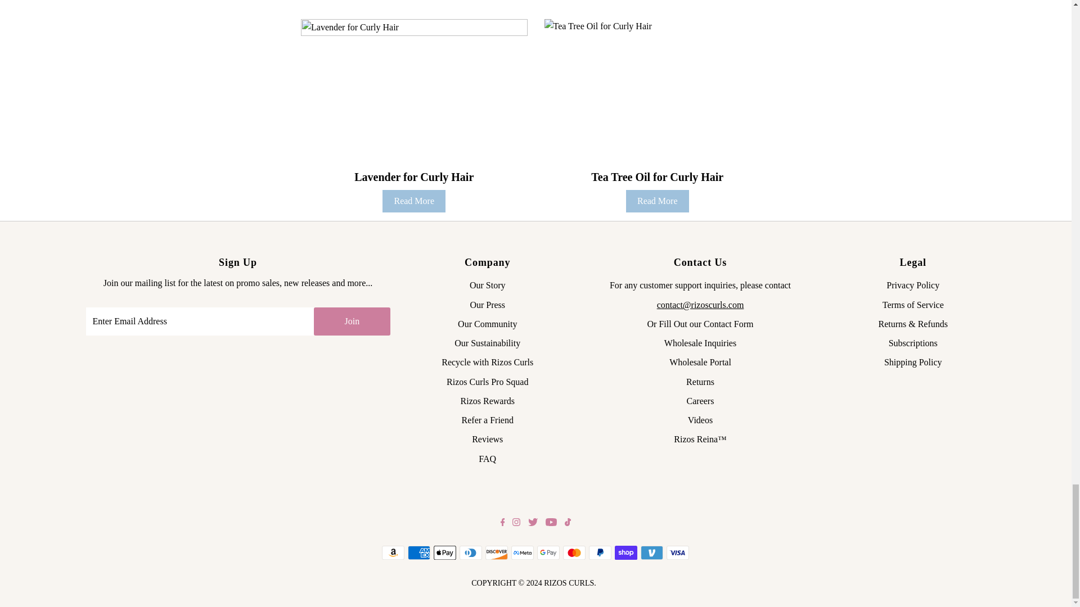 The image size is (1080, 607). What do you see at coordinates (418, 552) in the screenshot?
I see `American Express` at bounding box center [418, 552].